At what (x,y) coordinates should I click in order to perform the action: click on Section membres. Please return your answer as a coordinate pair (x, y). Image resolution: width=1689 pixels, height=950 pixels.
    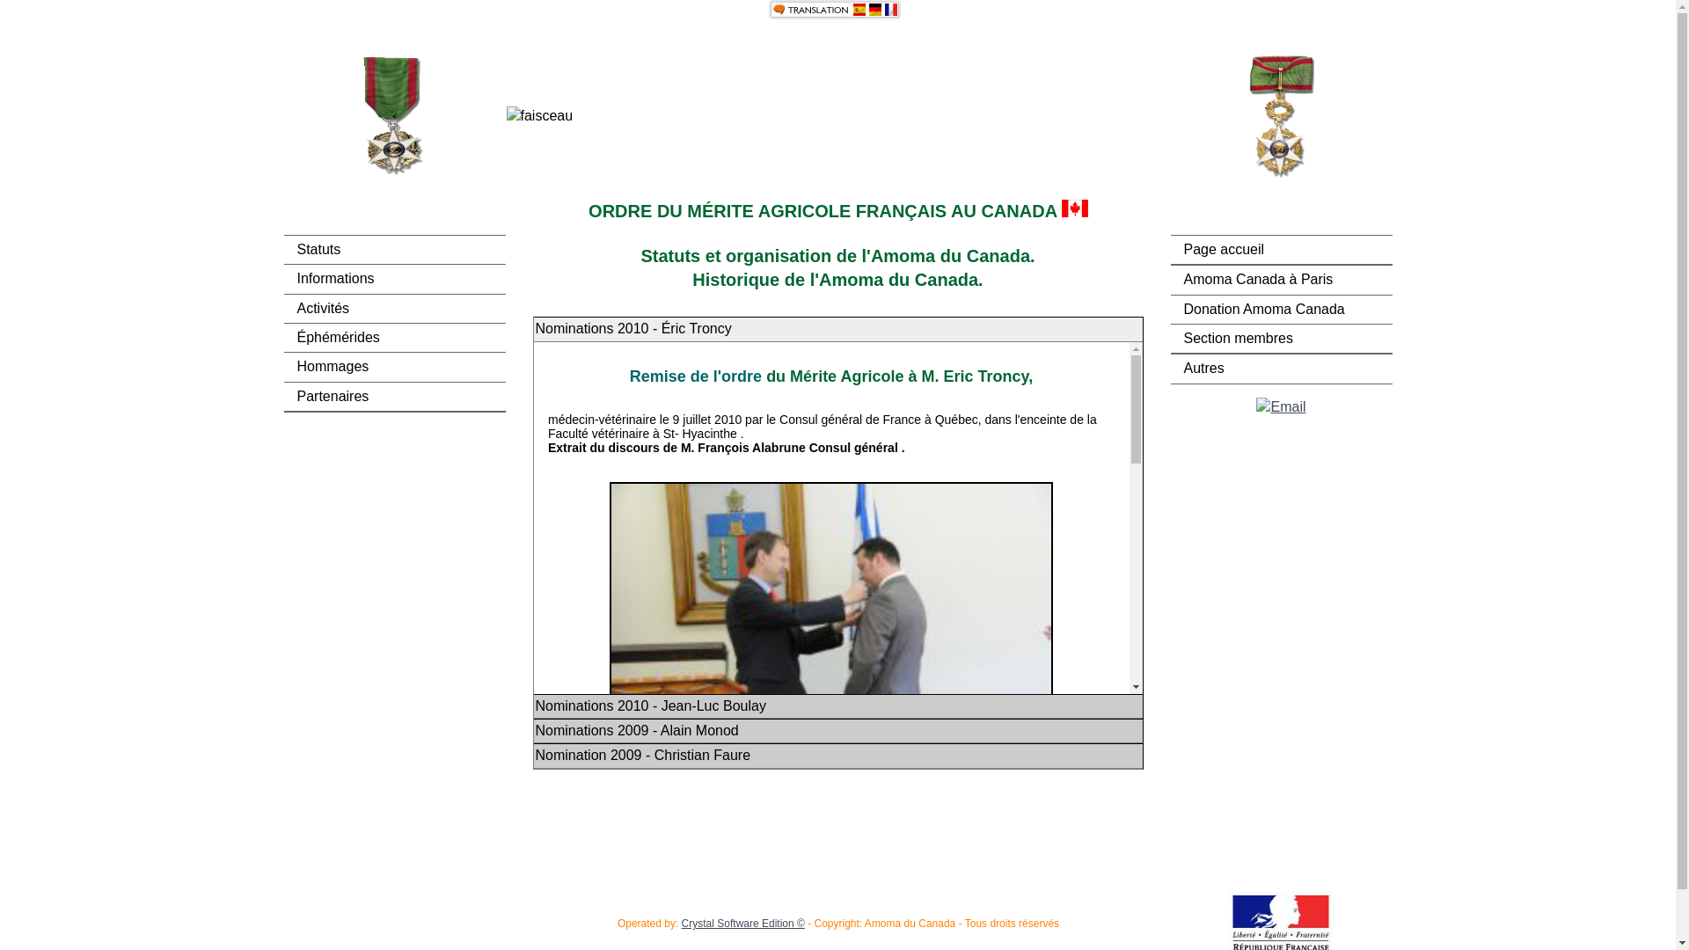
    Looking at the image, I should click on (1281, 339).